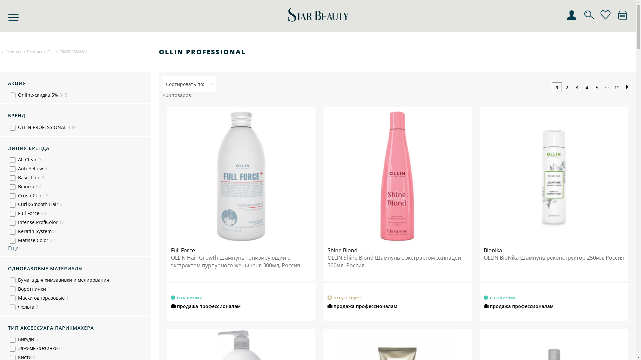 This screenshot has width=641, height=360. I want to click on 4, so click(587, 87).